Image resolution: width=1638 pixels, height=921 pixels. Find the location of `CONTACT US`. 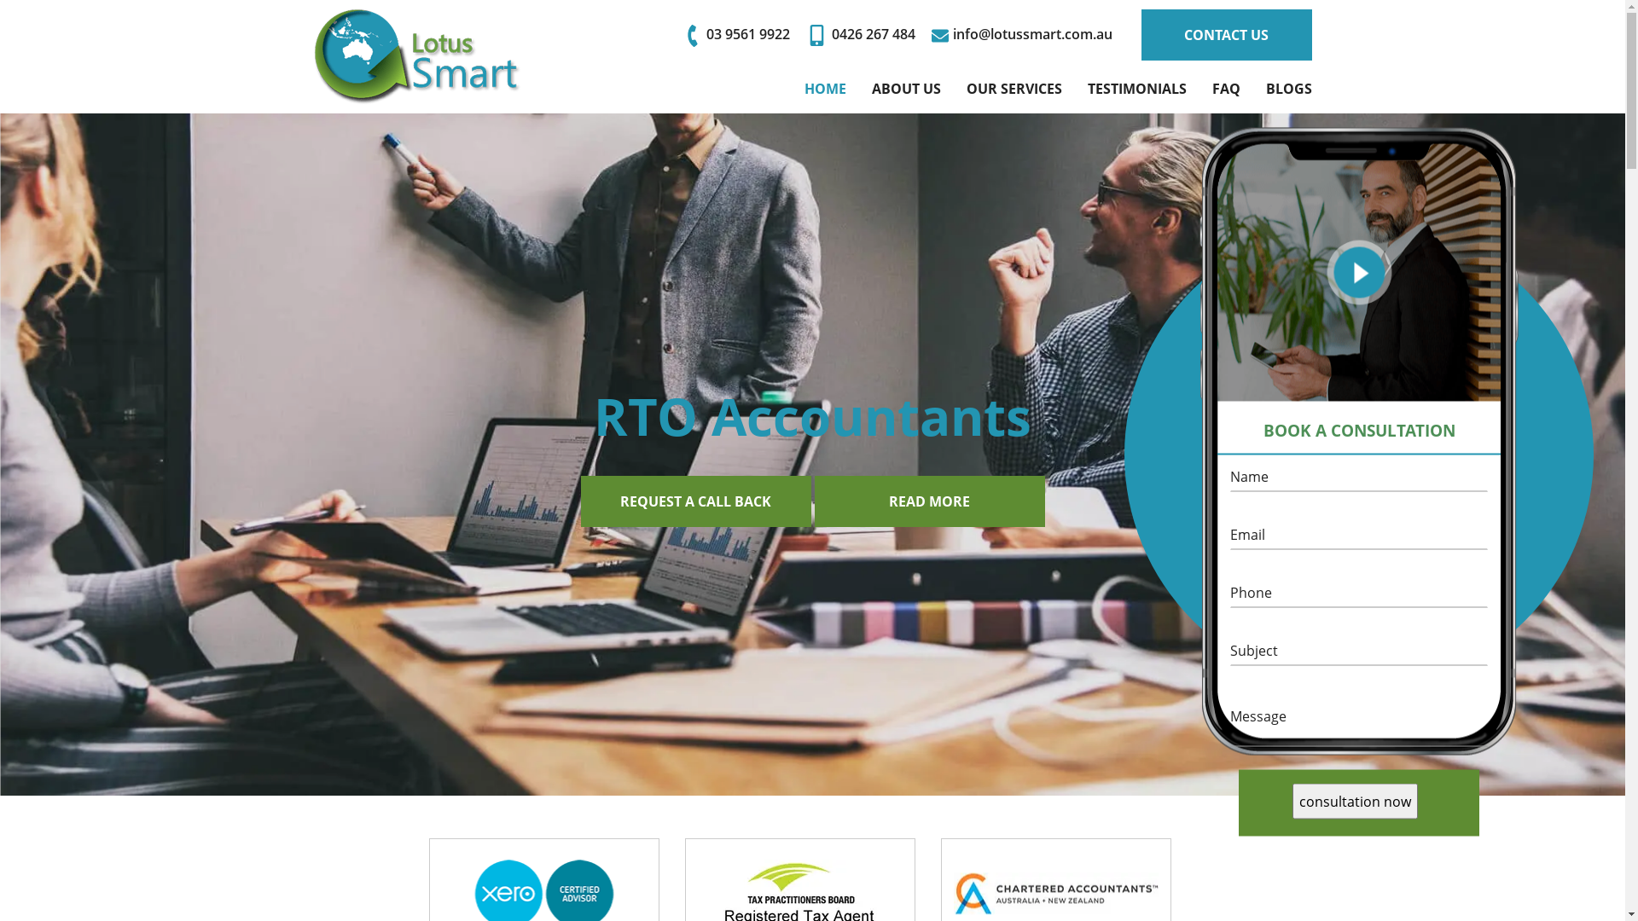

CONTACT US is located at coordinates (1227, 35).